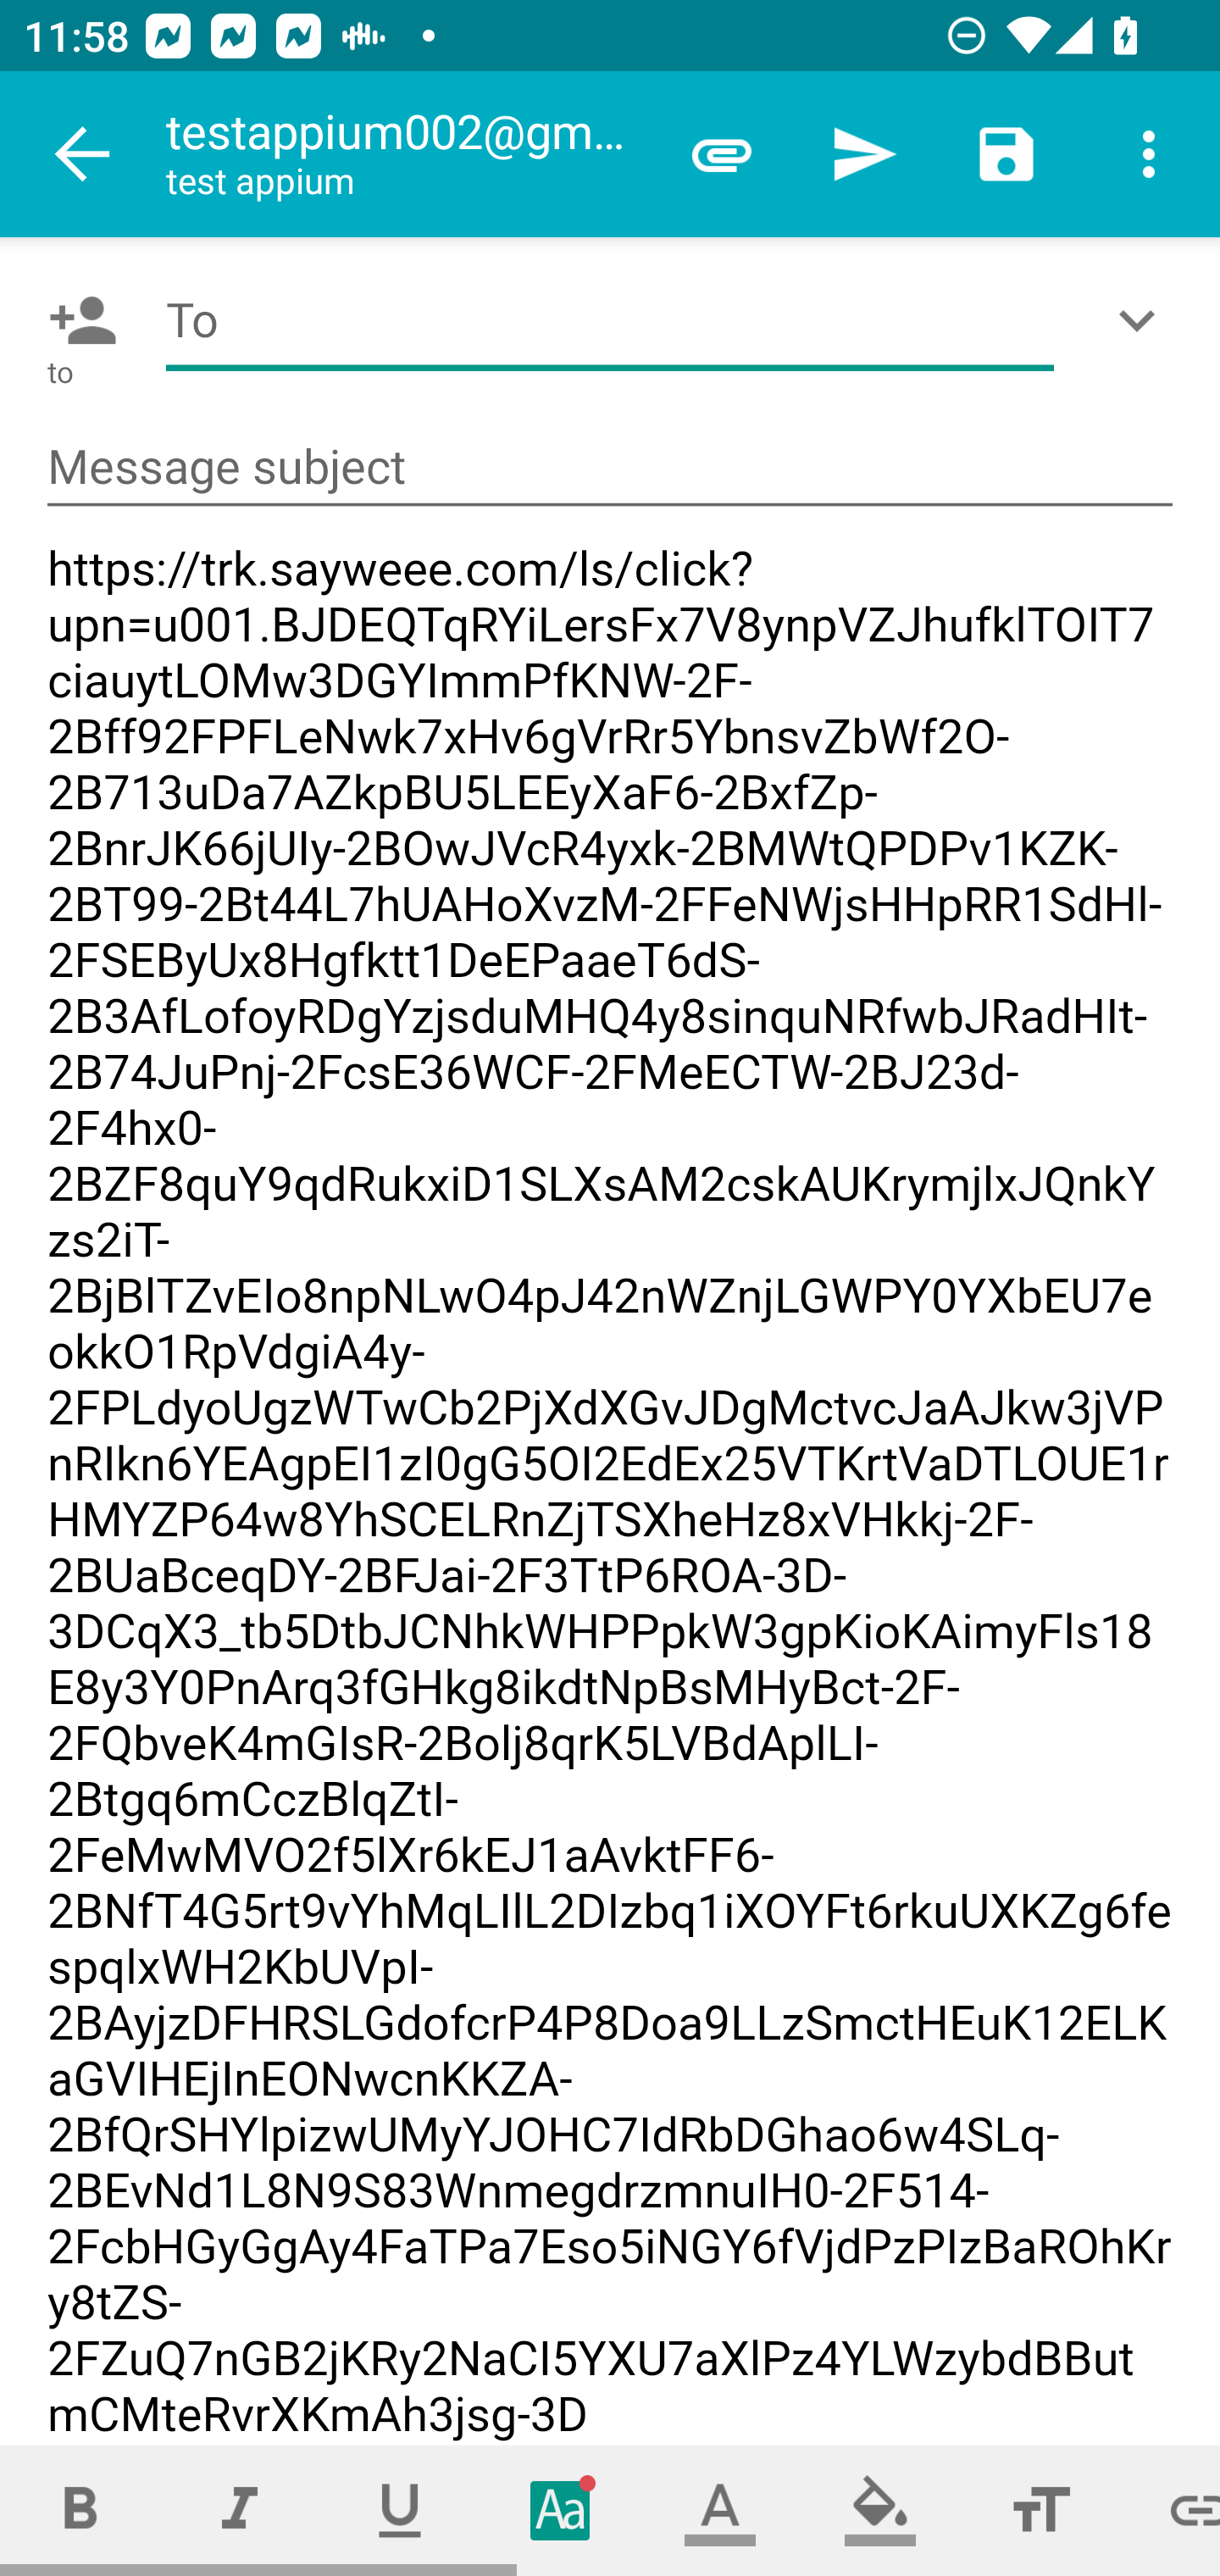 Image resolution: width=1220 pixels, height=2576 pixels. What do you see at coordinates (76, 320) in the screenshot?
I see `Pick contact: To` at bounding box center [76, 320].